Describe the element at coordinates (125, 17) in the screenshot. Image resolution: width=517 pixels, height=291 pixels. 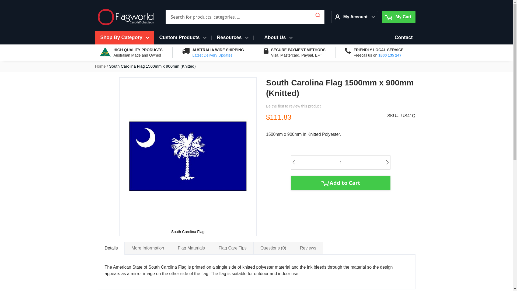
I see `Flagworld Logo` at that location.